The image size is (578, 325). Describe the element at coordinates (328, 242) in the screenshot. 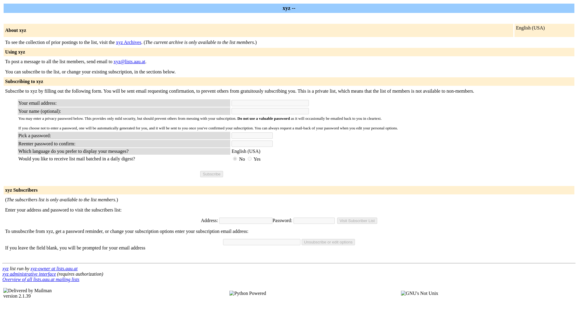

I see `Unsubscribe or edit options` at that location.